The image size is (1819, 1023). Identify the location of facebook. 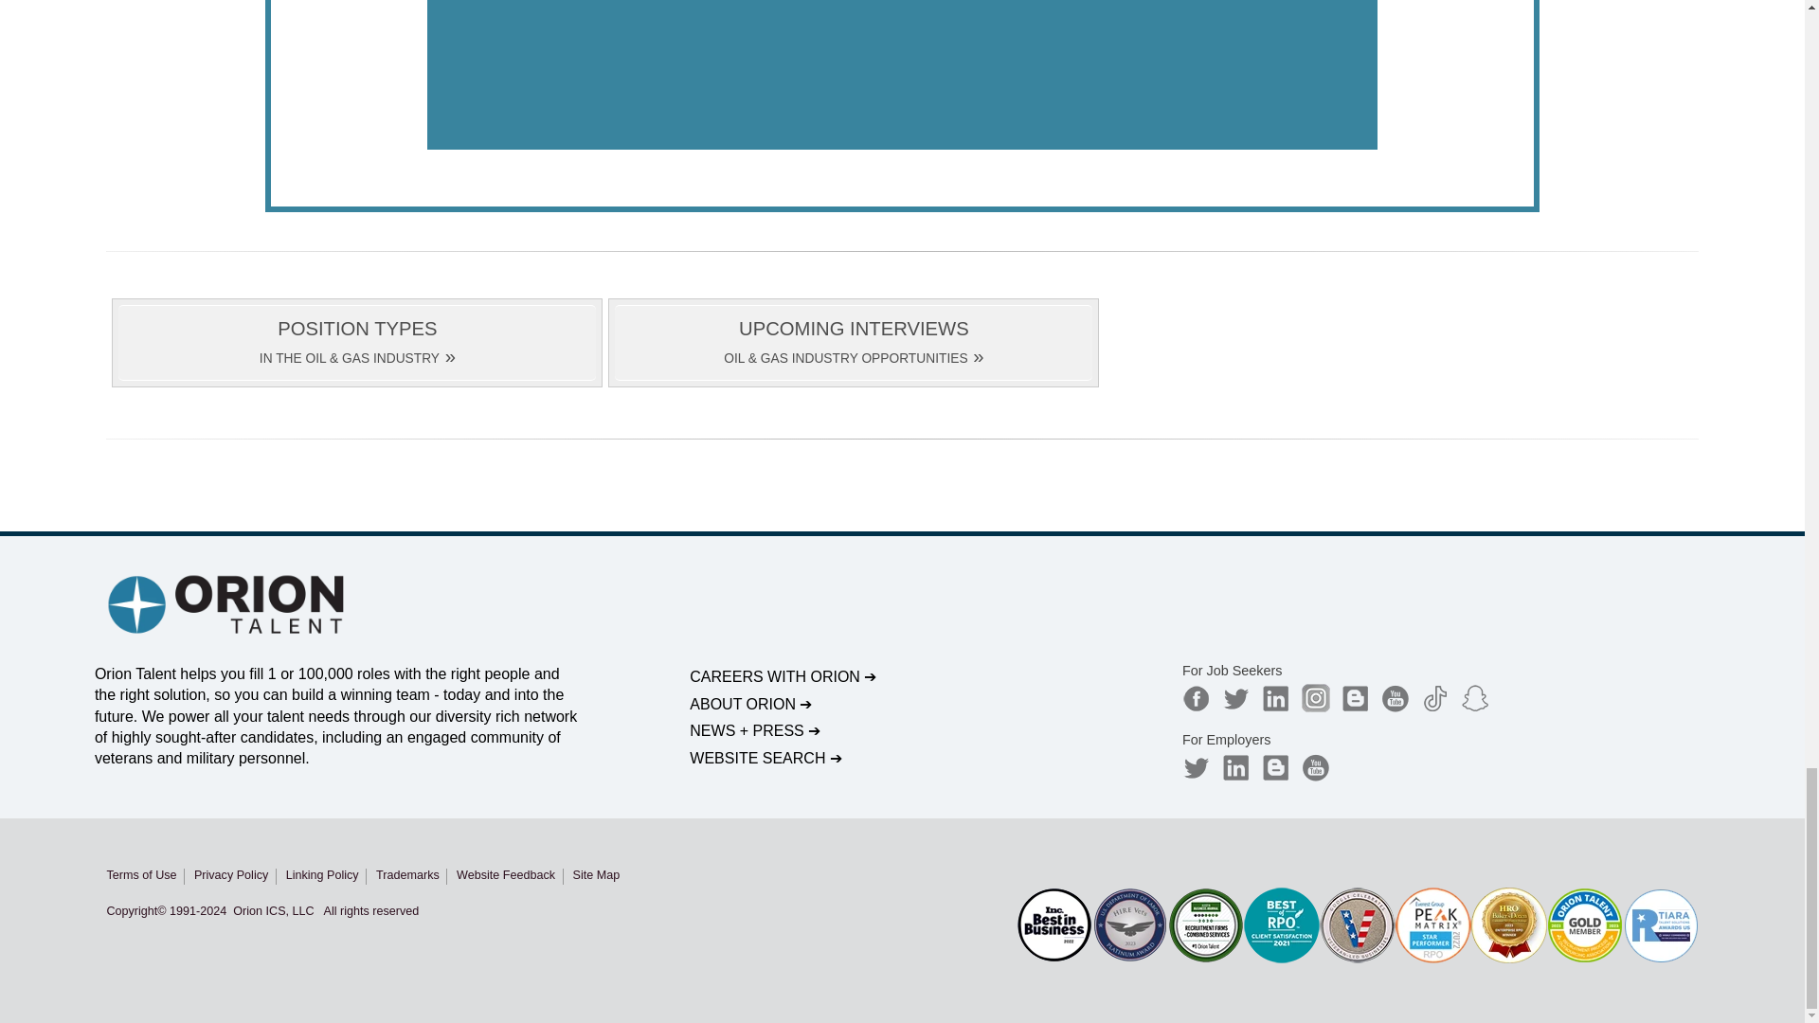
(1197, 697).